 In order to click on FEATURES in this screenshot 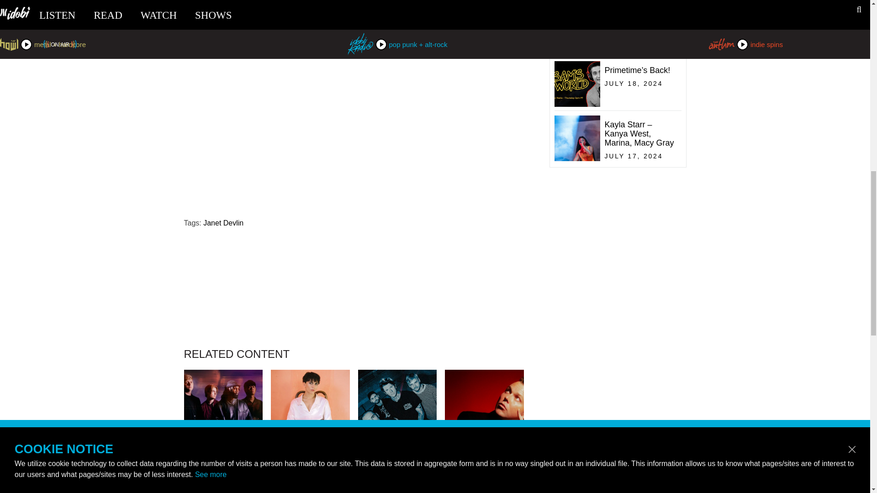, I will do `click(311, 473)`.